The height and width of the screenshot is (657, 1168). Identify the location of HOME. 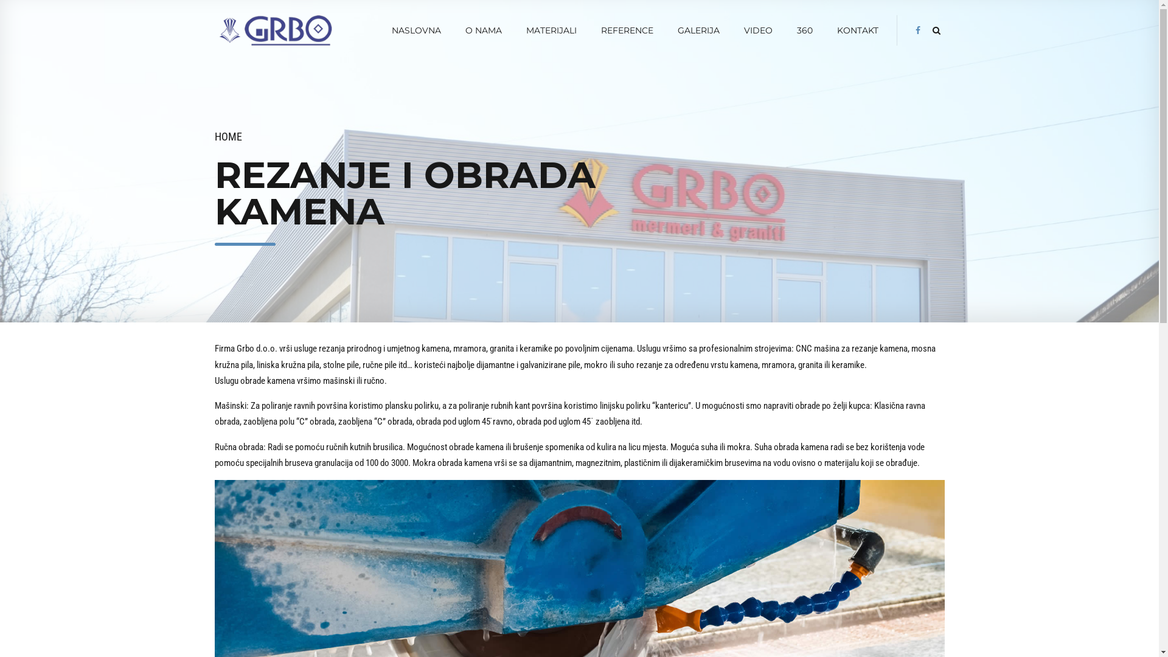
(228, 137).